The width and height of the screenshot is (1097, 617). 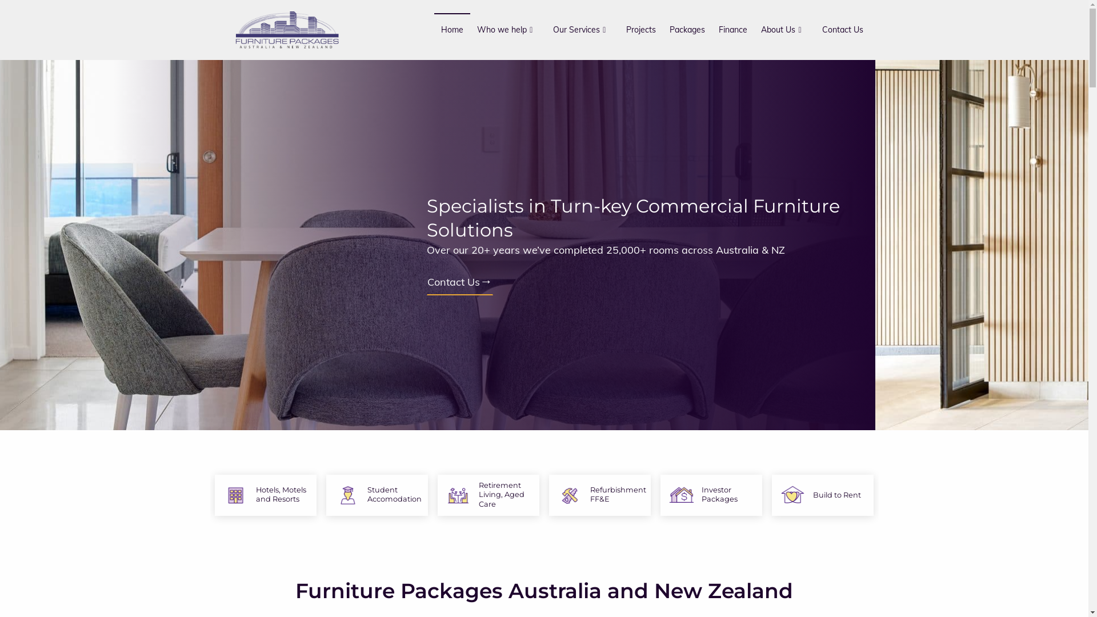 What do you see at coordinates (583, 30) in the screenshot?
I see `Our Services` at bounding box center [583, 30].